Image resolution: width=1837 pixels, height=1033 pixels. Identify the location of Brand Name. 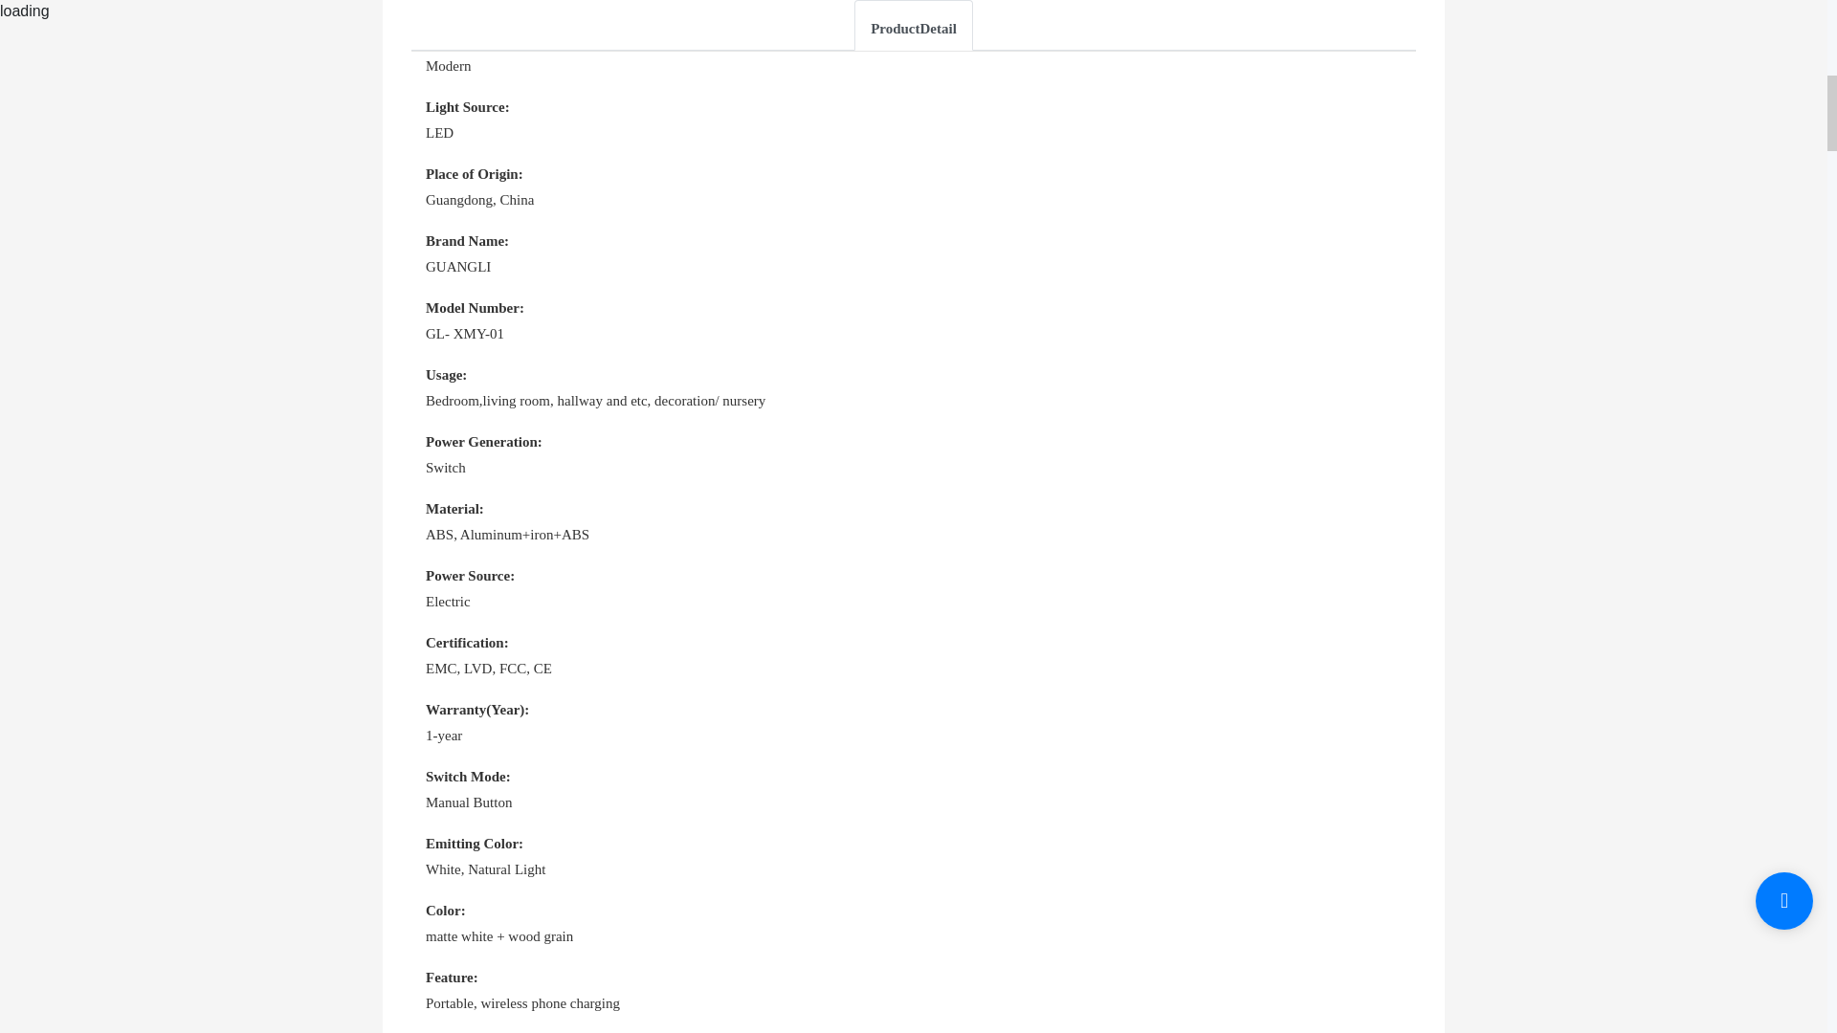
(467, 241).